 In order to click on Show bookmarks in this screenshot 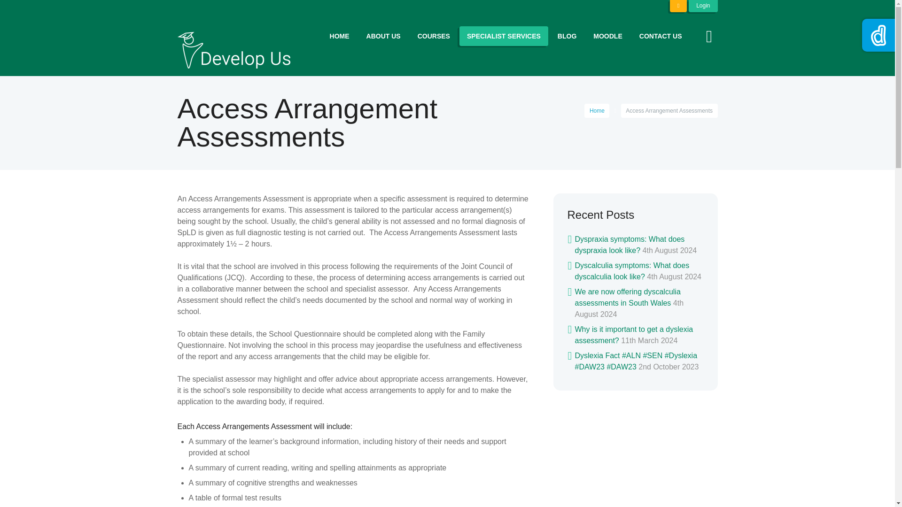, I will do `click(678, 6)`.